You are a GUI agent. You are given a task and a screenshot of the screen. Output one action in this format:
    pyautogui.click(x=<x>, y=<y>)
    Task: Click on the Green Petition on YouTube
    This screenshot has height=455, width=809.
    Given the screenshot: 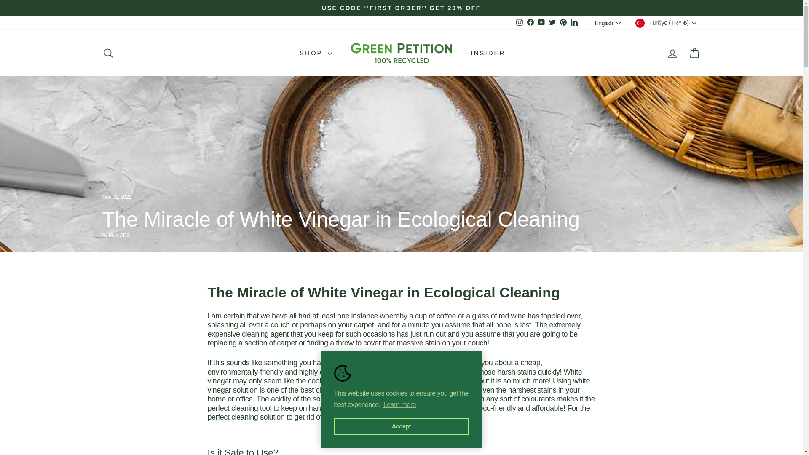 What is the action you would take?
    pyautogui.click(x=541, y=23)
    